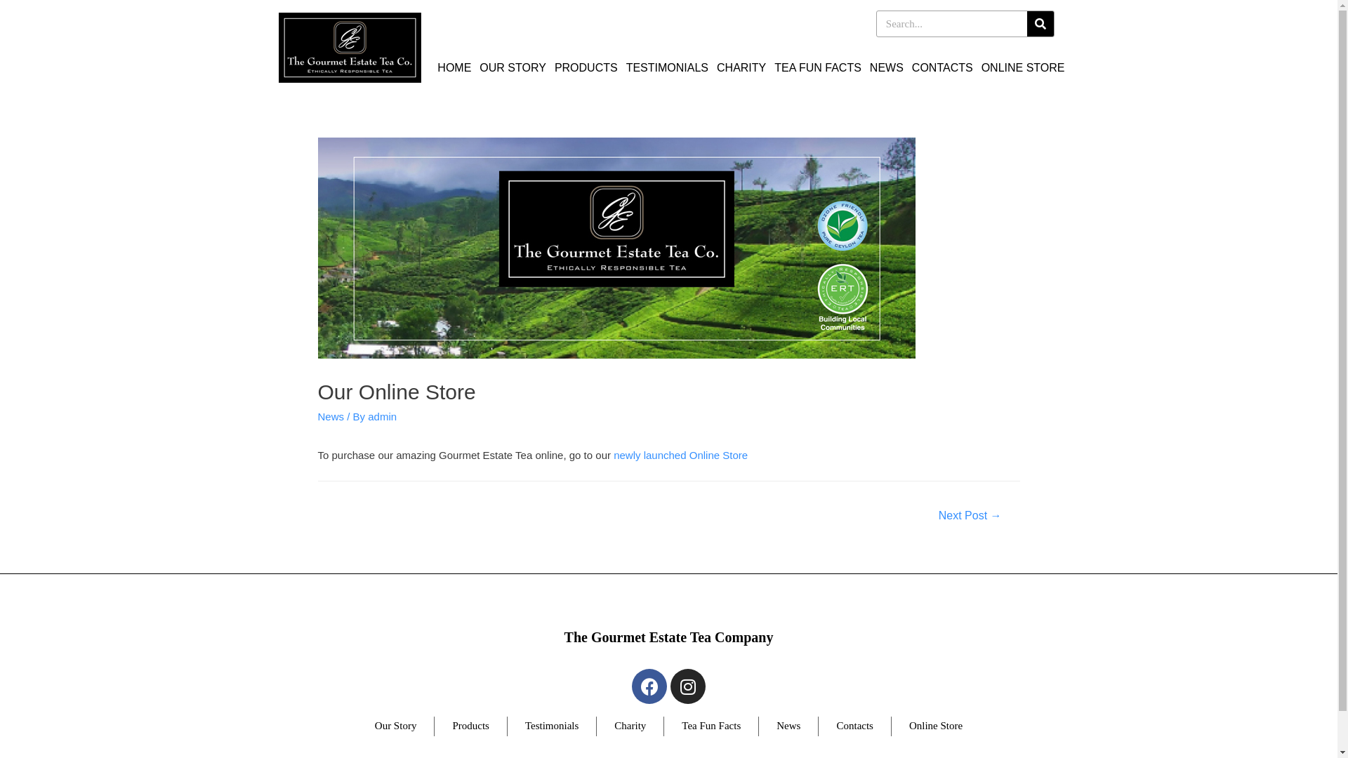 This screenshot has width=1348, height=758. I want to click on NEWS, so click(887, 68).